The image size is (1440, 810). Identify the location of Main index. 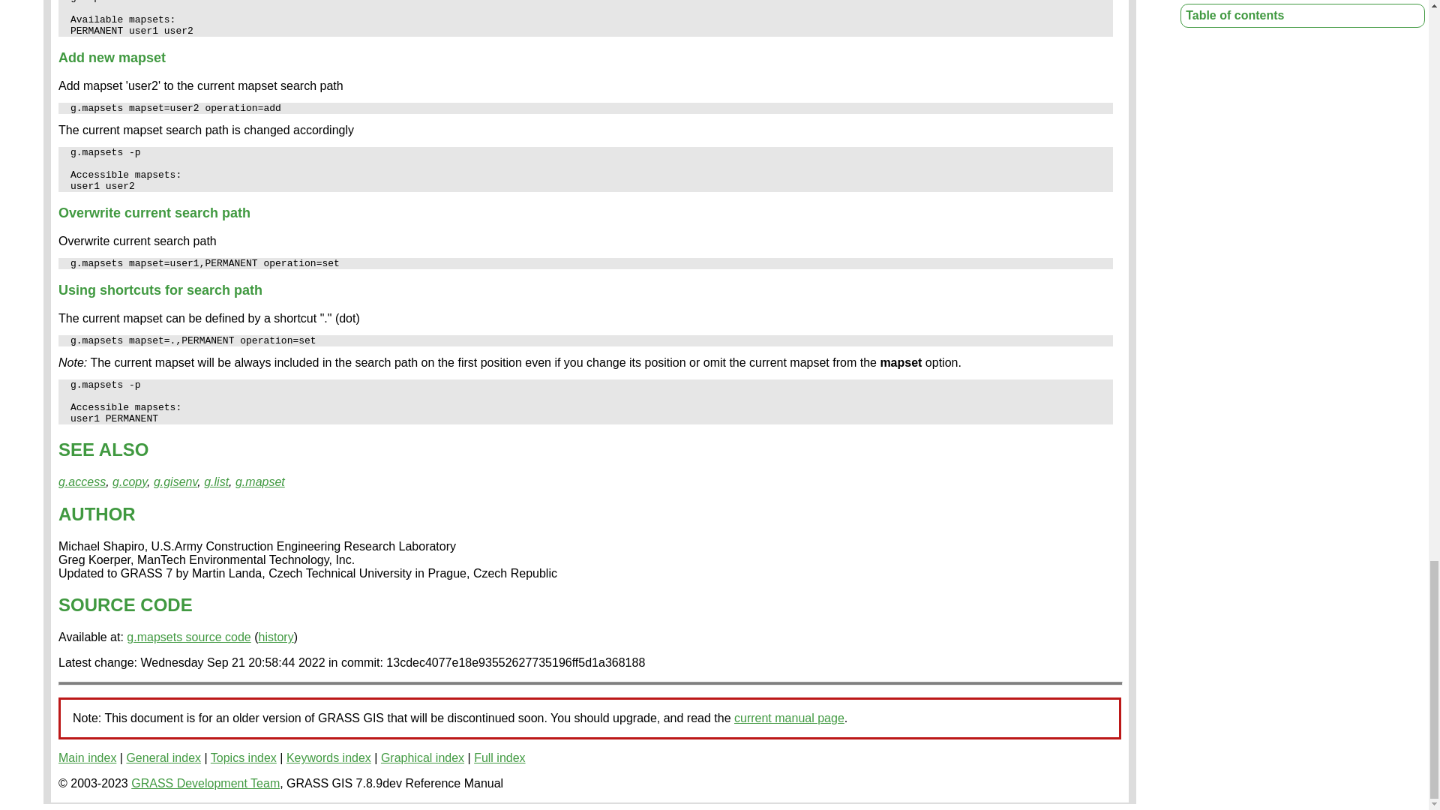
(87, 757).